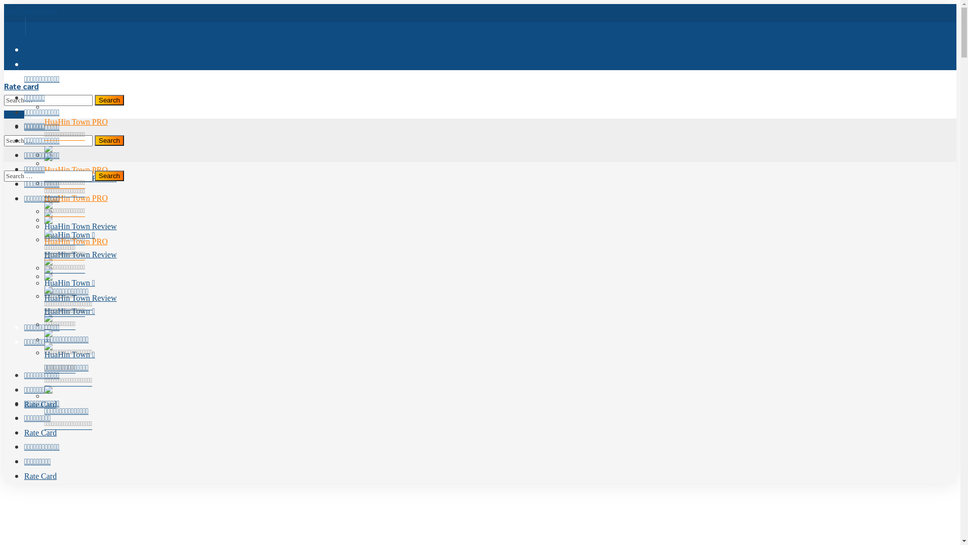  I want to click on Rate card, so click(21, 87).